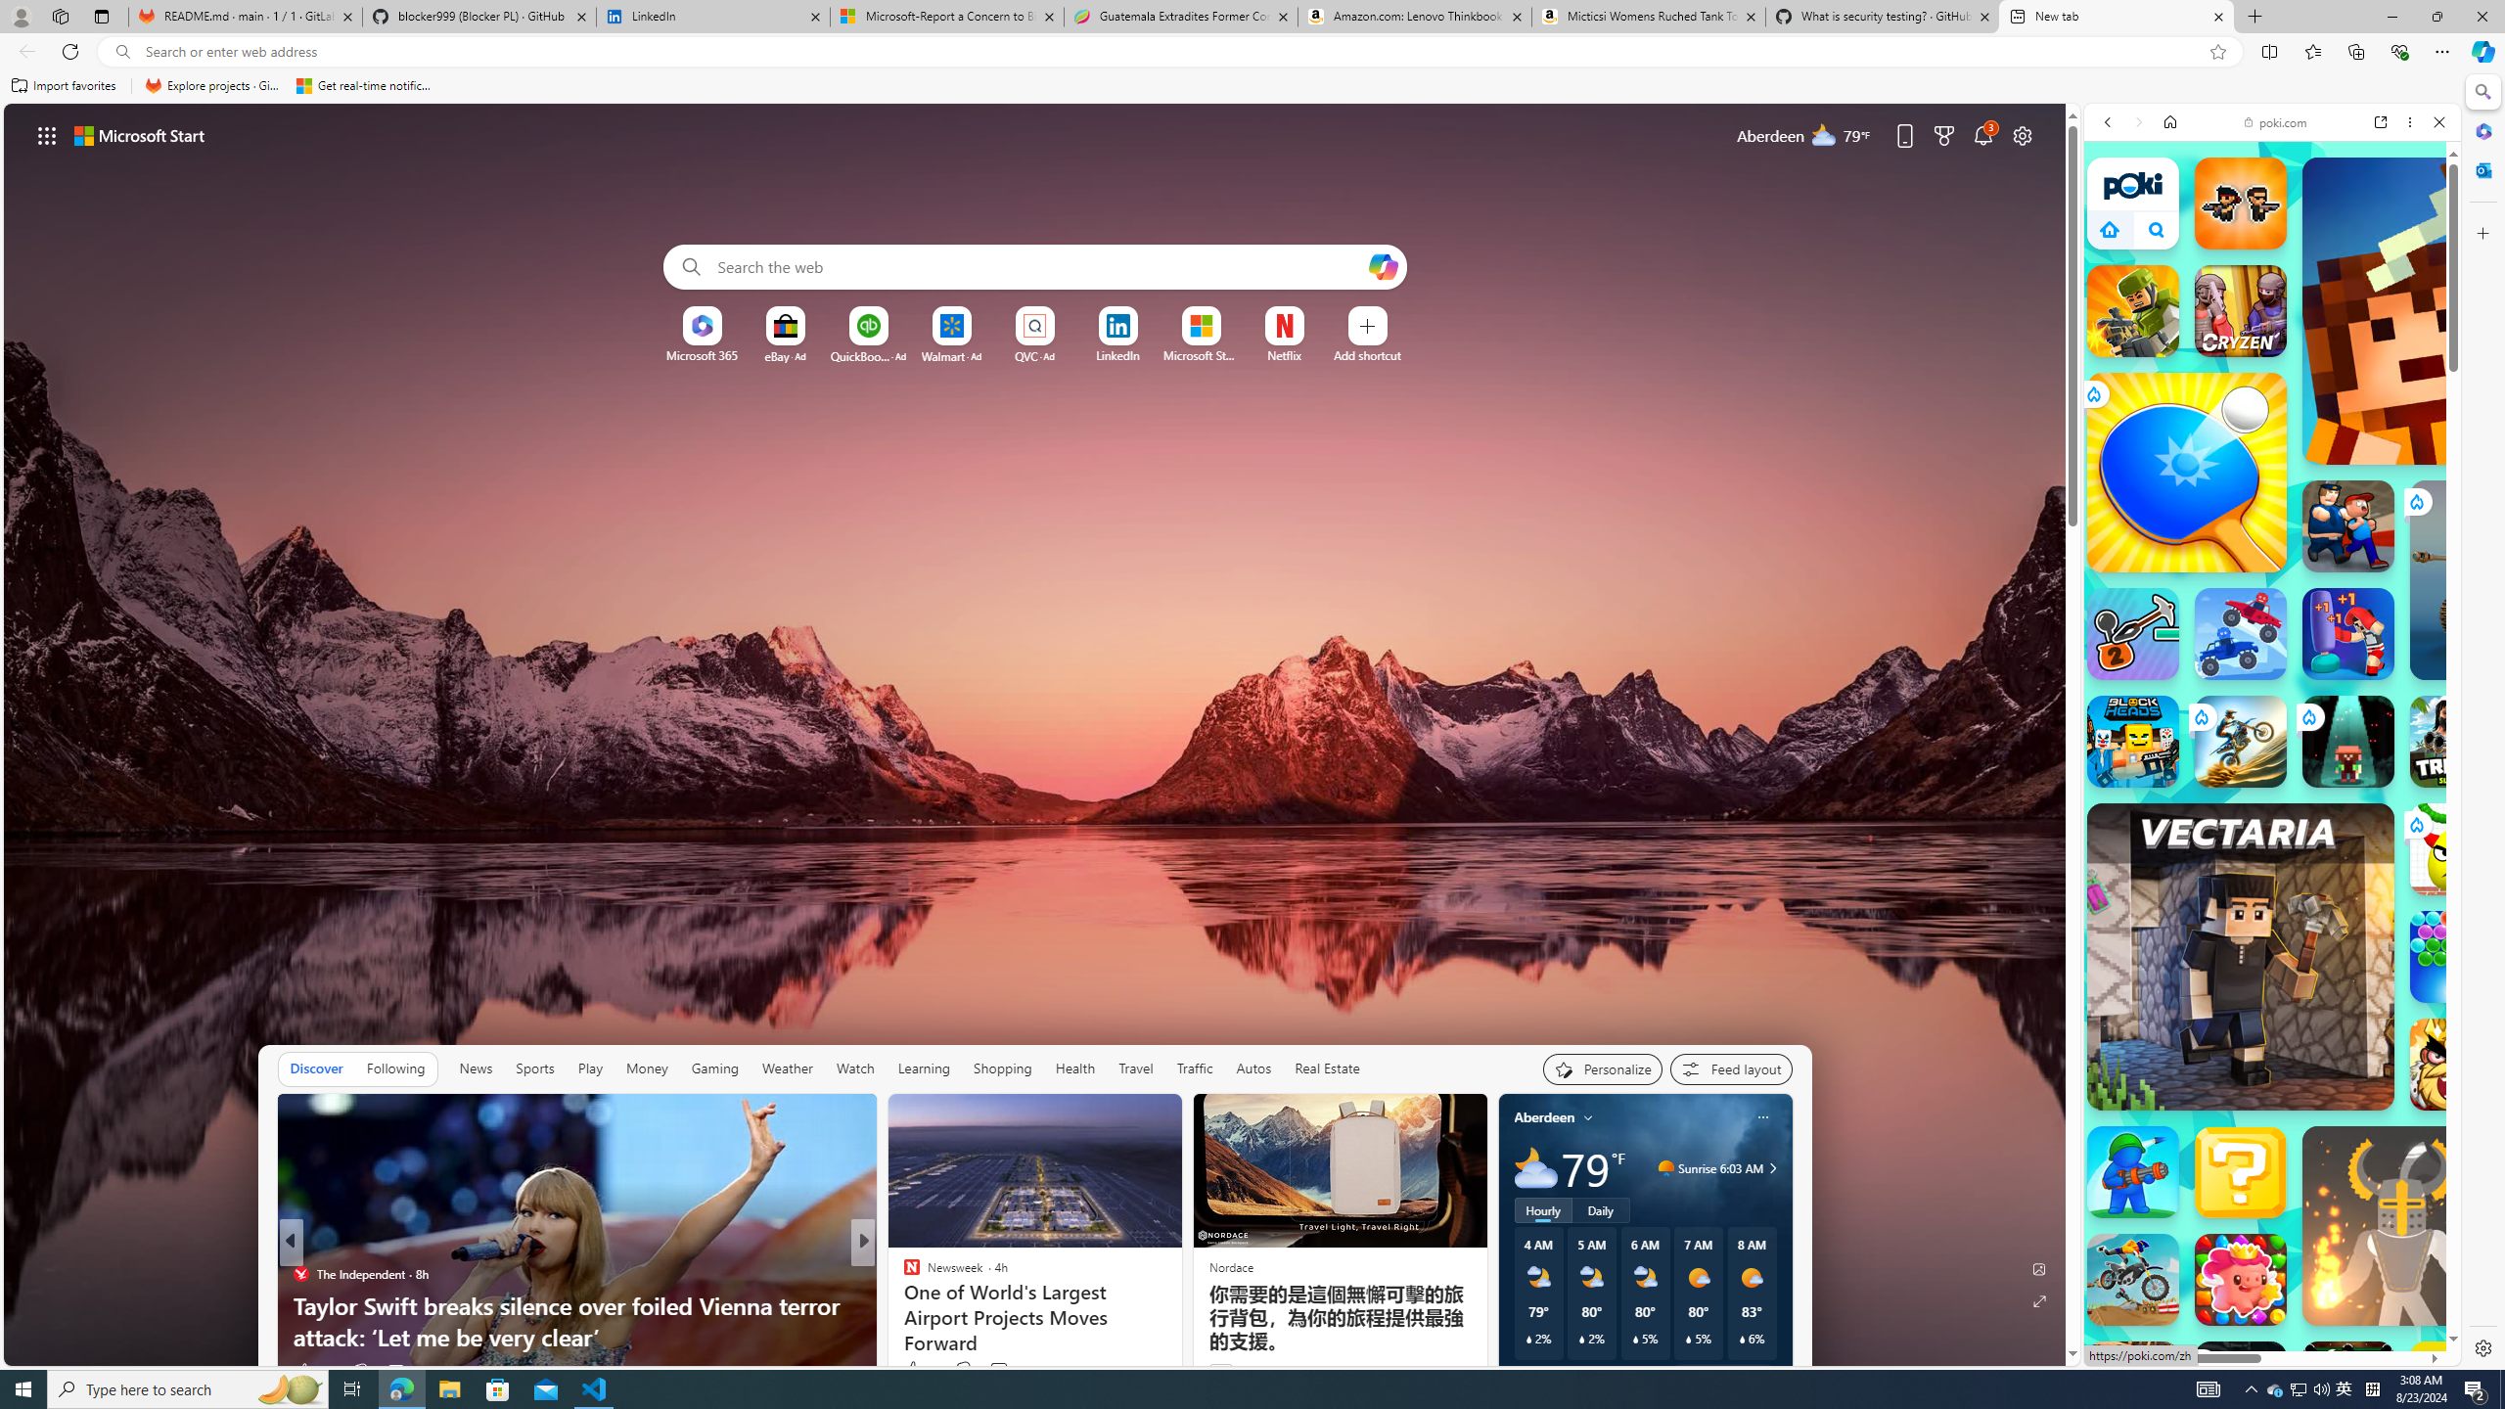 This screenshot has height=1409, width=2505. What do you see at coordinates (1587, 1117) in the screenshot?
I see `My location` at bounding box center [1587, 1117].